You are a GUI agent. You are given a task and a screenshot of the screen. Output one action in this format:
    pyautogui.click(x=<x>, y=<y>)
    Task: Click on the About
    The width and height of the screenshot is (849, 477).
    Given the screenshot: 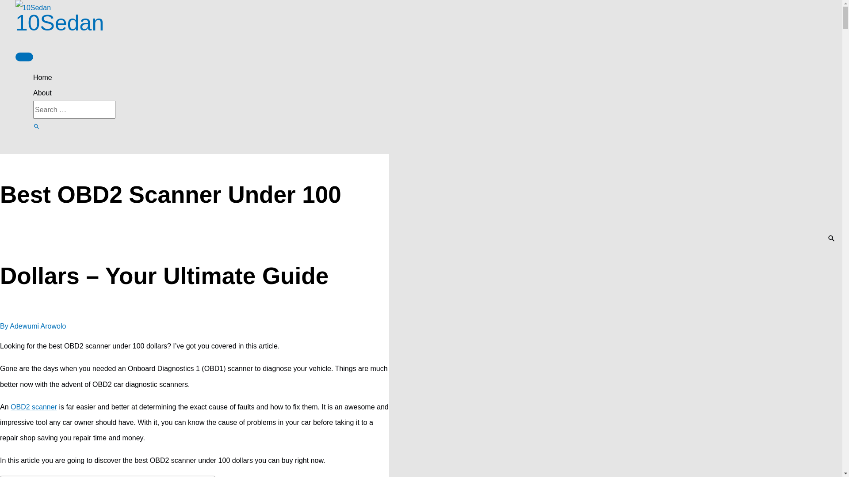 What is the action you would take?
    pyautogui.click(x=430, y=93)
    